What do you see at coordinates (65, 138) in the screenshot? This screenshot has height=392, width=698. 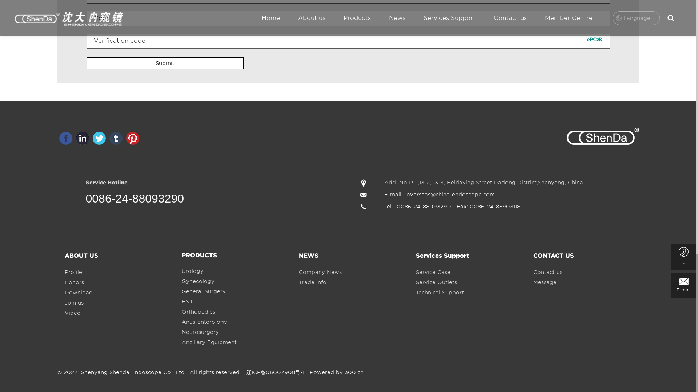 I see `Facebook` at bounding box center [65, 138].